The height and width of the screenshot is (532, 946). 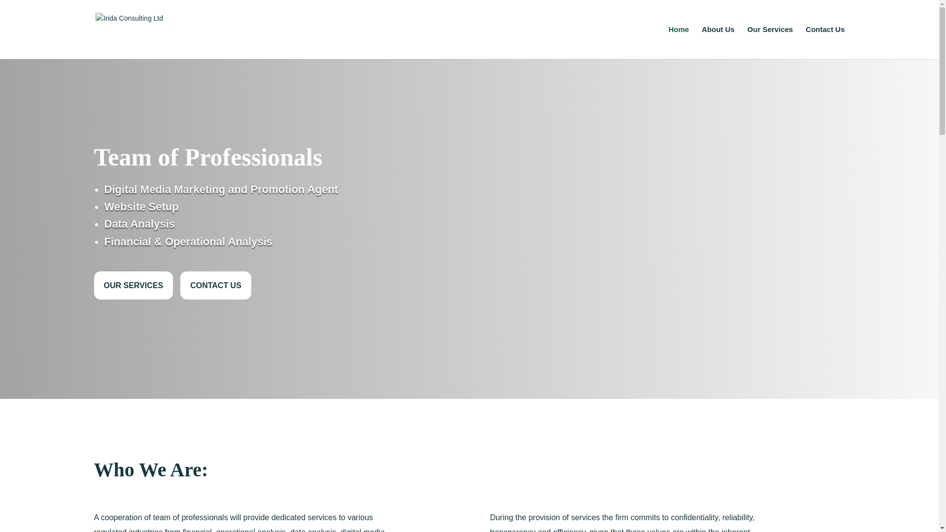 I want to click on CONTACT US, so click(x=216, y=285).